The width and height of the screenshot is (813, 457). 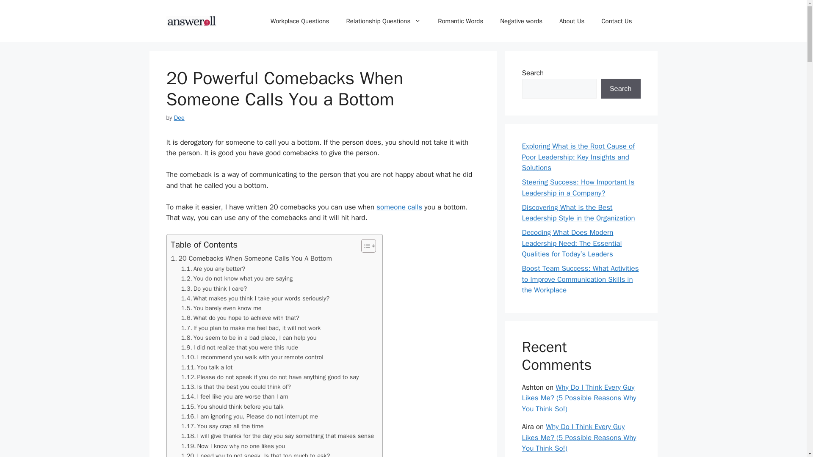 What do you see at coordinates (256, 454) in the screenshot?
I see `I need you to not speak, Is that too much to ask?` at bounding box center [256, 454].